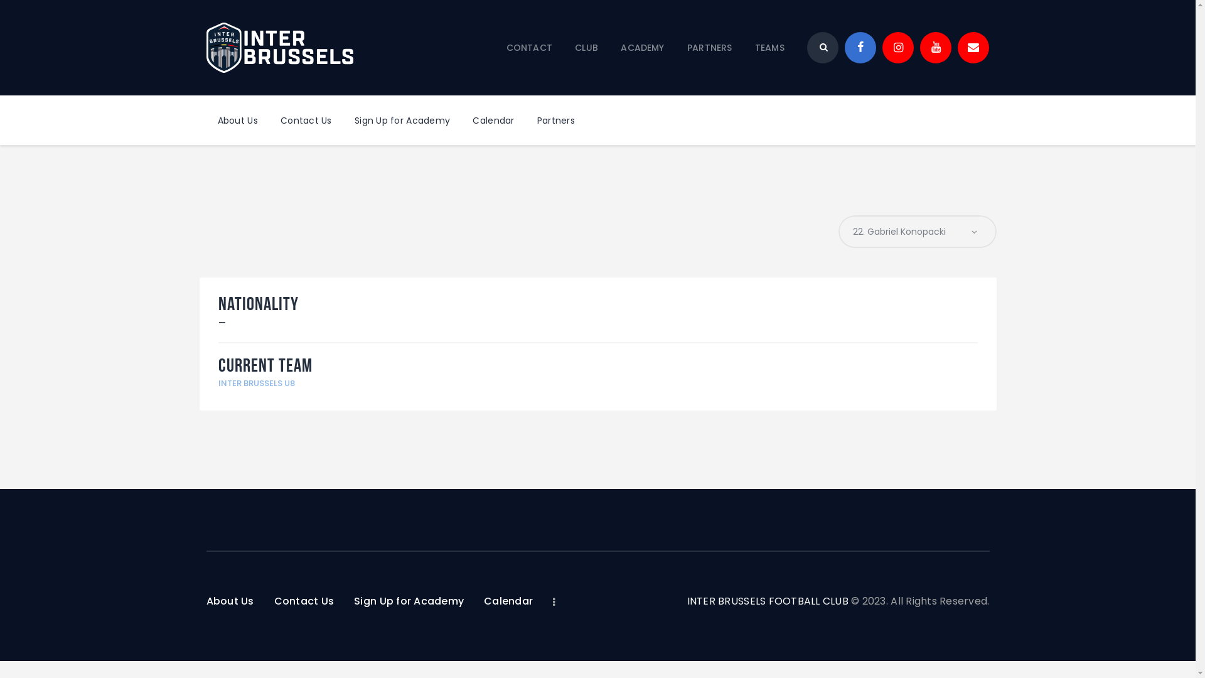 The height and width of the screenshot is (678, 1205). What do you see at coordinates (643, 48) in the screenshot?
I see `ACADEMY` at bounding box center [643, 48].